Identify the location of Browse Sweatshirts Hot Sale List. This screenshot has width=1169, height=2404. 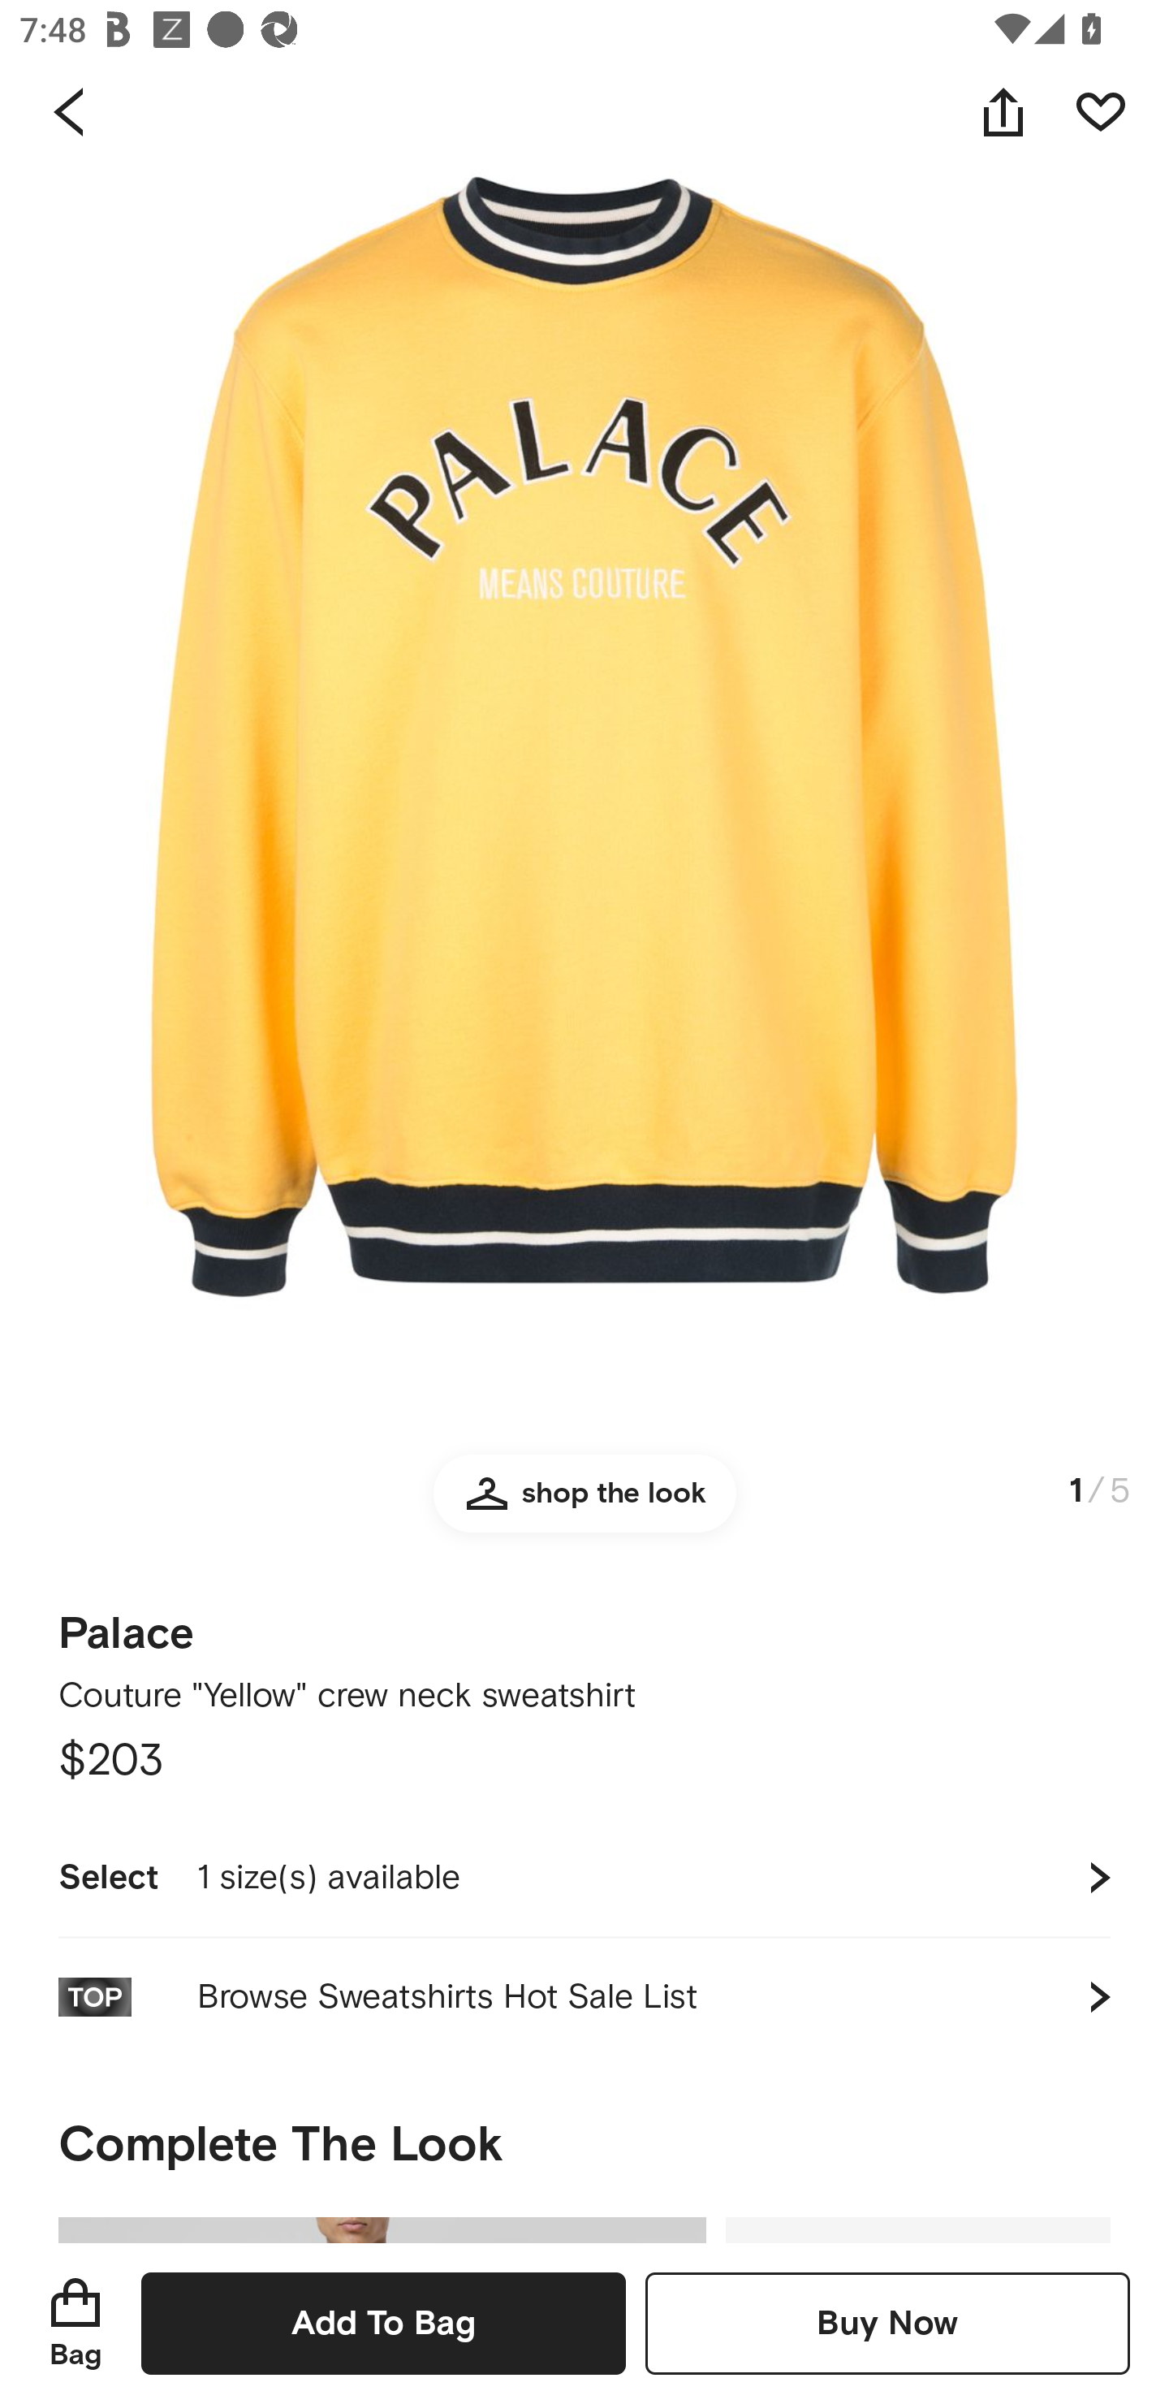
(584, 1996).